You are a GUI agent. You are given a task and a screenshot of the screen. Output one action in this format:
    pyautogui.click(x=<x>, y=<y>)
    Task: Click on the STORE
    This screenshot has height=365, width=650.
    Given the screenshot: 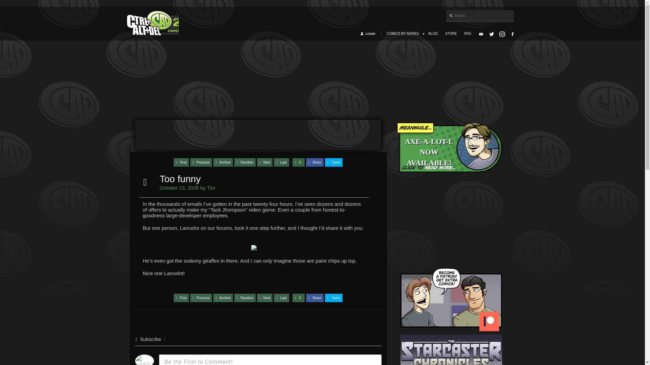 What is the action you would take?
    pyautogui.click(x=451, y=34)
    